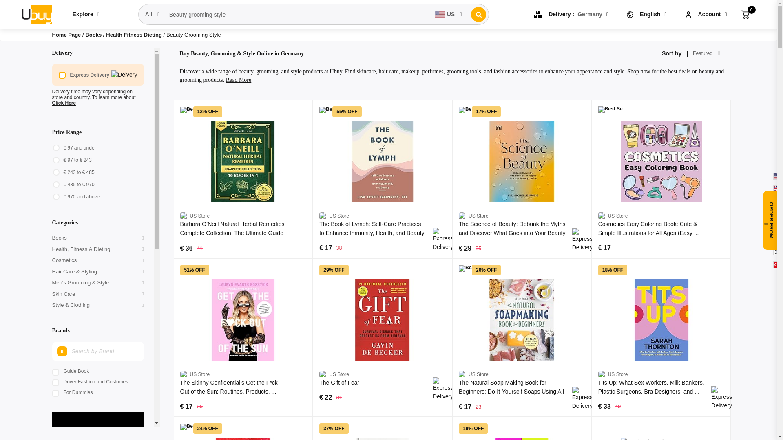 The image size is (783, 440). I want to click on 0, so click(745, 14).